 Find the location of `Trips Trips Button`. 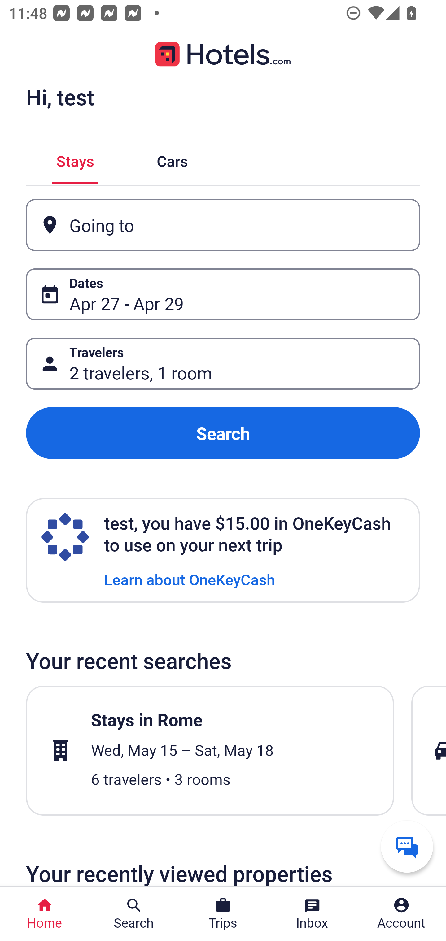

Trips Trips Button is located at coordinates (223, 914).